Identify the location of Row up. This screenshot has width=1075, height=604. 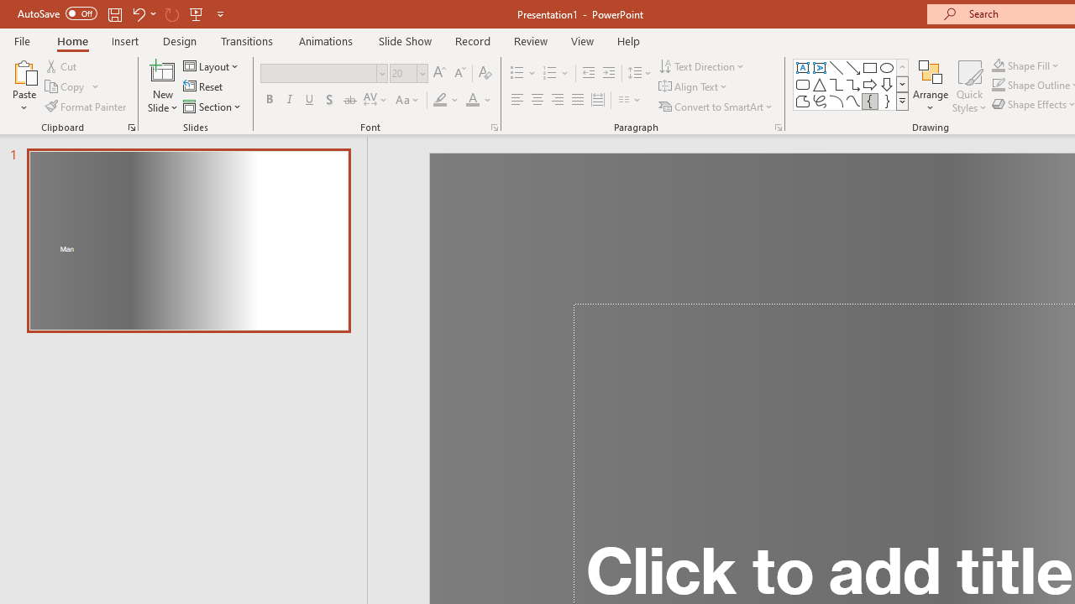
(902, 67).